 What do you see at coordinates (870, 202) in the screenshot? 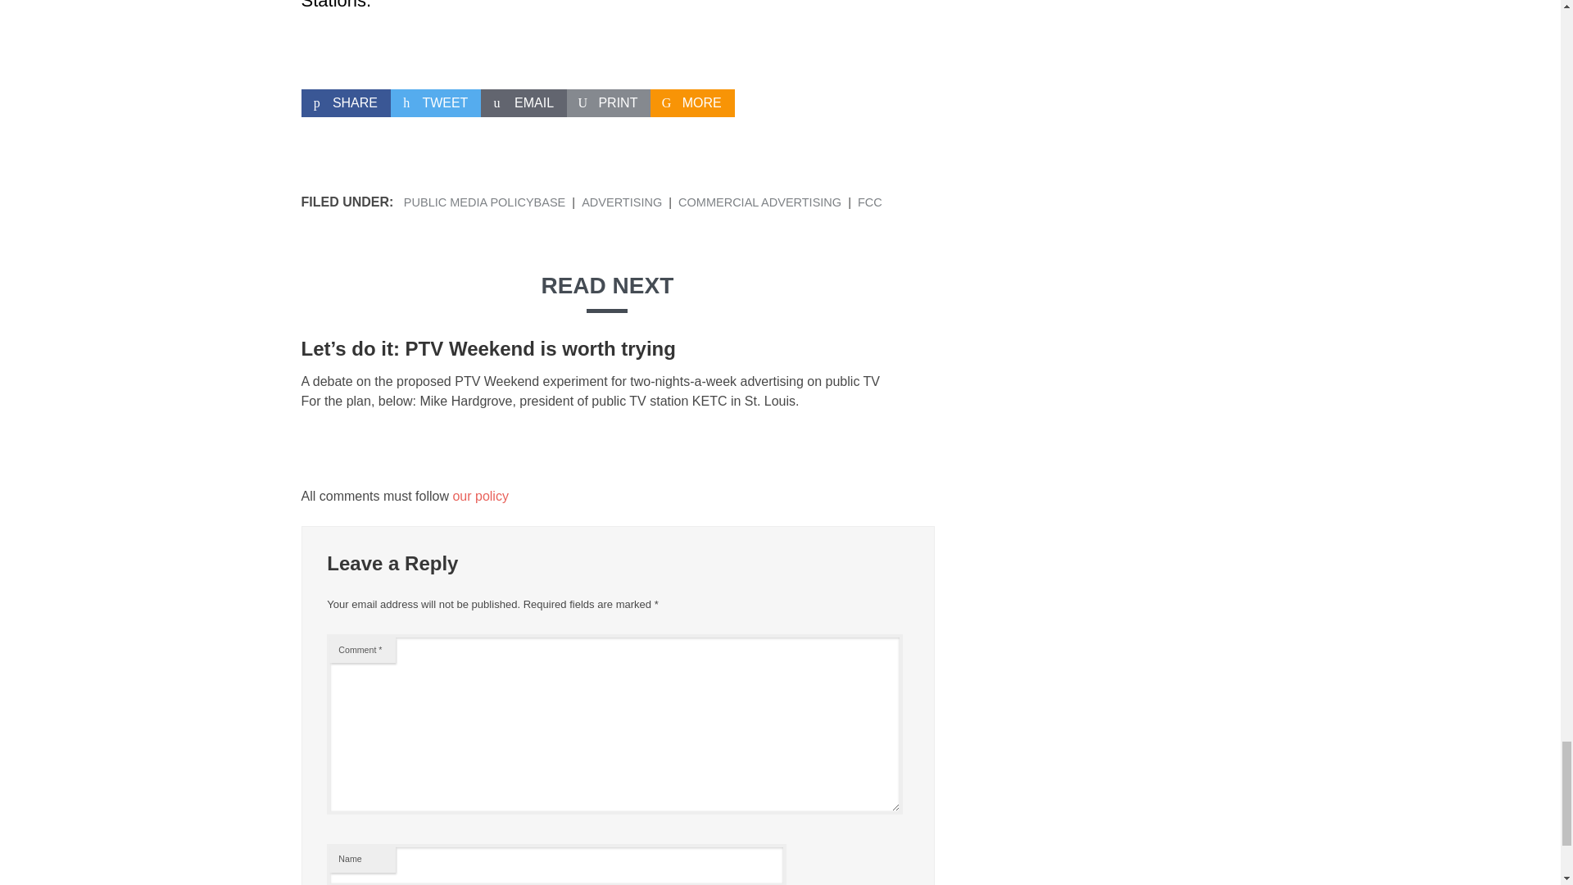
I see `Read Posts tagged with: FCC` at bounding box center [870, 202].